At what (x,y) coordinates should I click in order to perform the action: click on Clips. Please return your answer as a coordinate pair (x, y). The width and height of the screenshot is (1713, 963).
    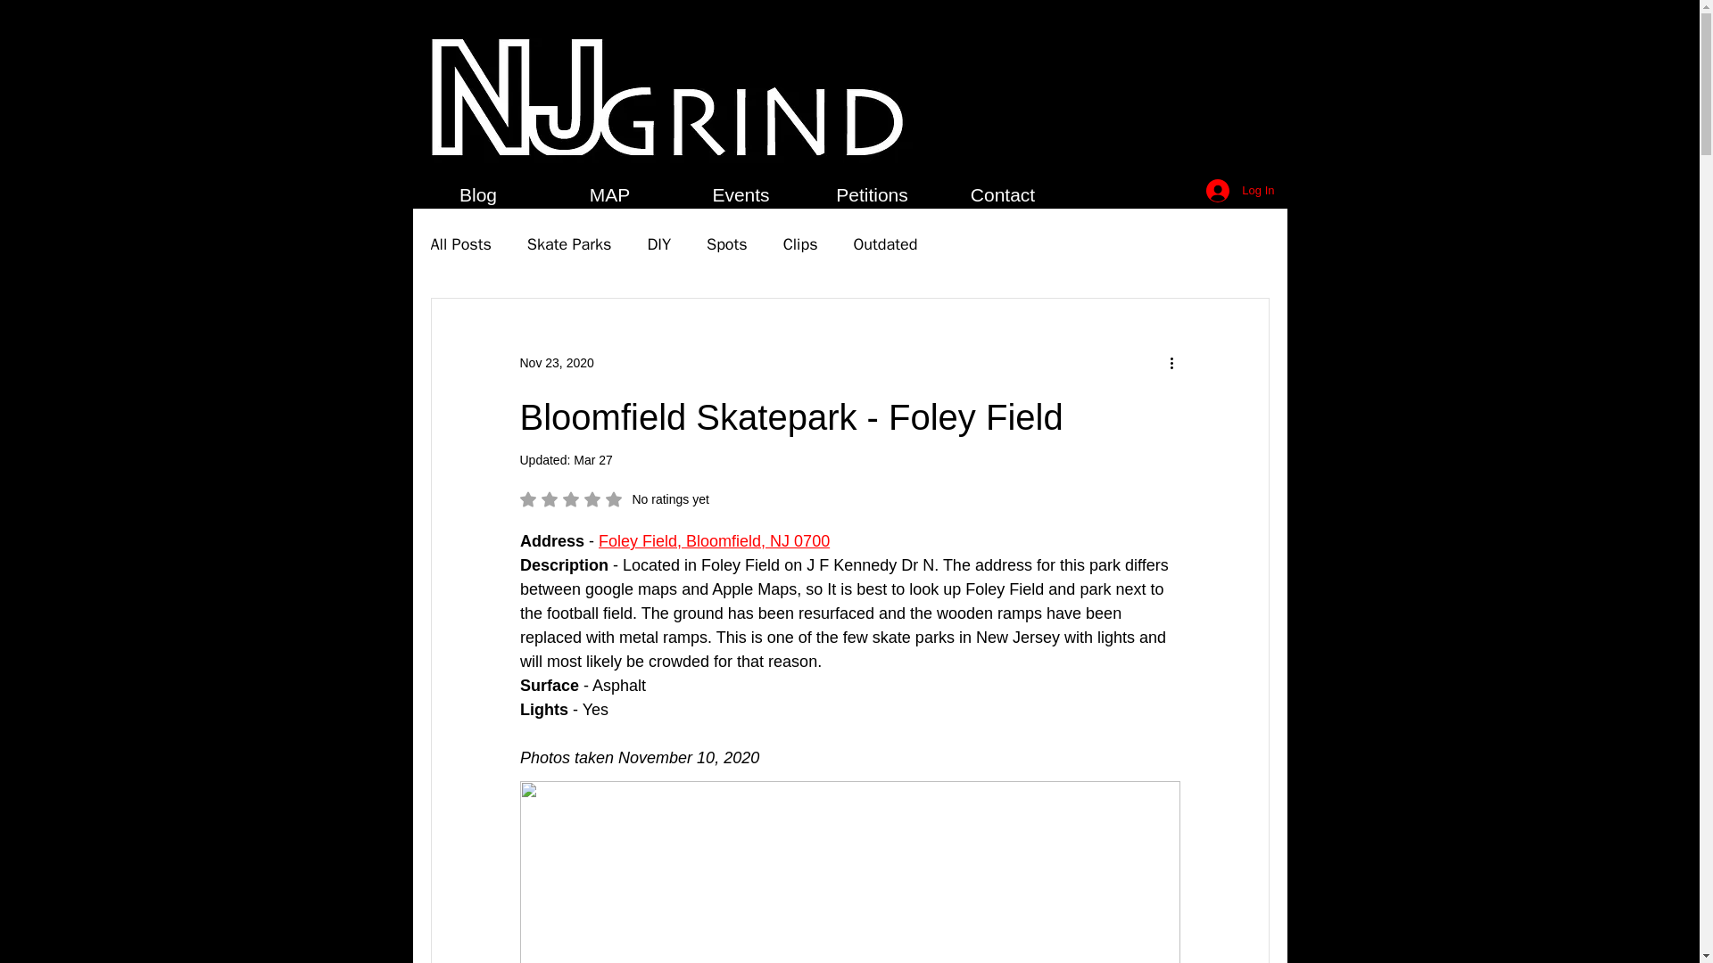
    Looking at the image, I should click on (800, 244).